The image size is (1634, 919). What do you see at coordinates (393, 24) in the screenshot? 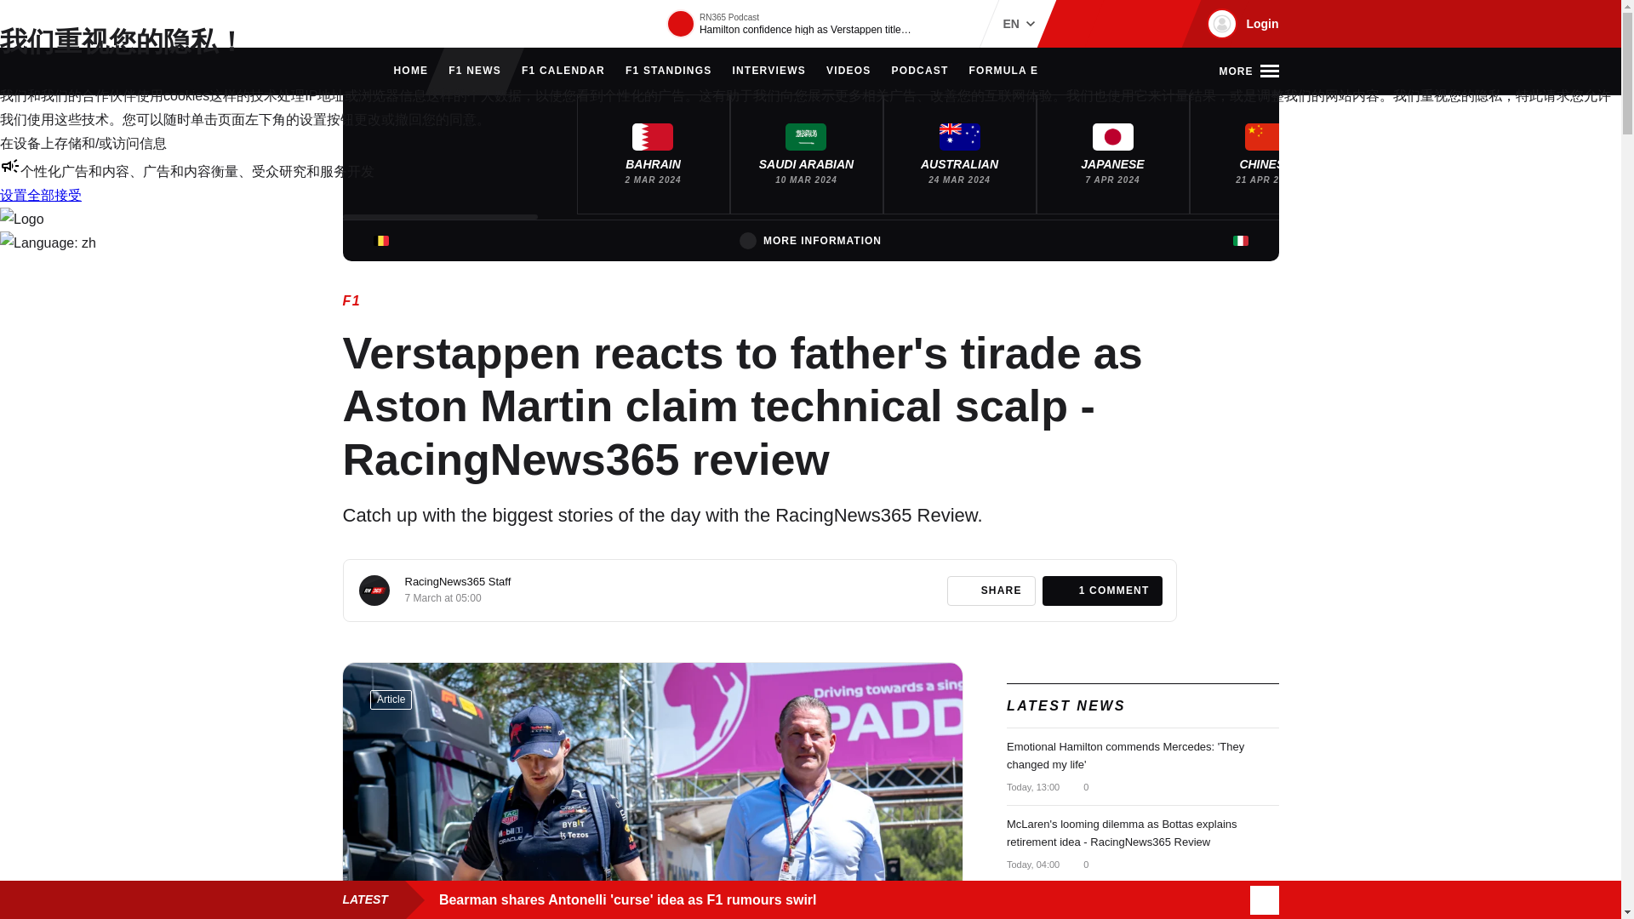
I see `RacingNews365` at bounding box center [393, 24].